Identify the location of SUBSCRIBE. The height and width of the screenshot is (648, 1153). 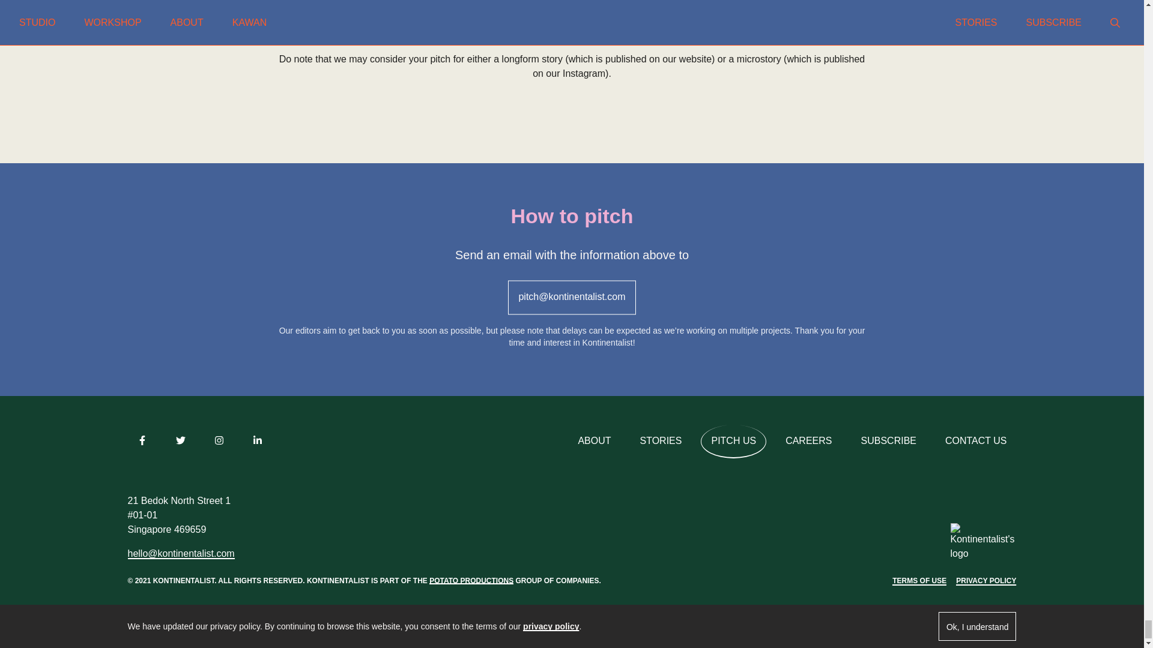
(889, 442).